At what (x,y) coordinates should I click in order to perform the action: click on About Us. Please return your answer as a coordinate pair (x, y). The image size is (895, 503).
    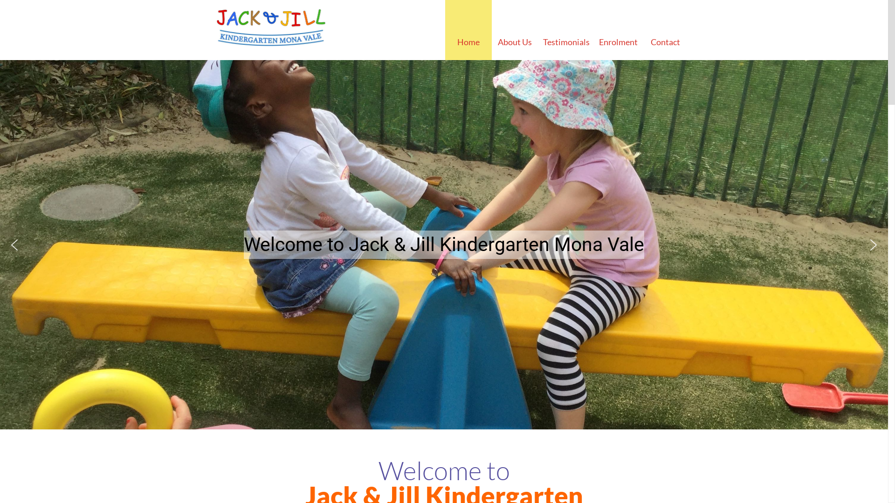
    Looking at the image, I should click on (515, 30).